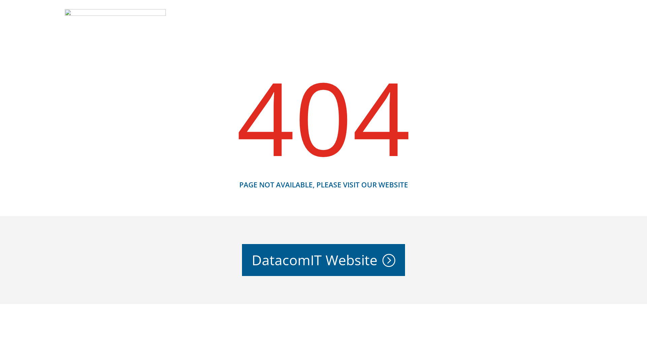 Image resolution: width=647 pixels, height=364 pixels. I want to click on DatacomIT Website, so click(323, 260).